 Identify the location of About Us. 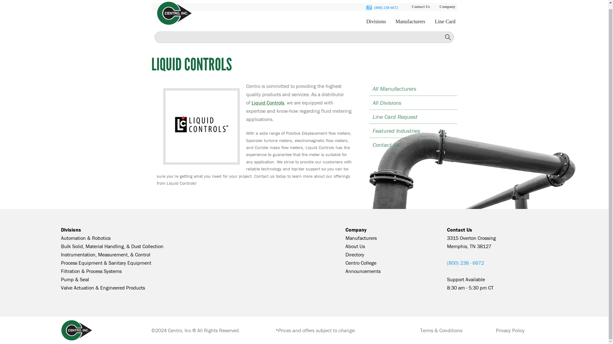
(355, 246).